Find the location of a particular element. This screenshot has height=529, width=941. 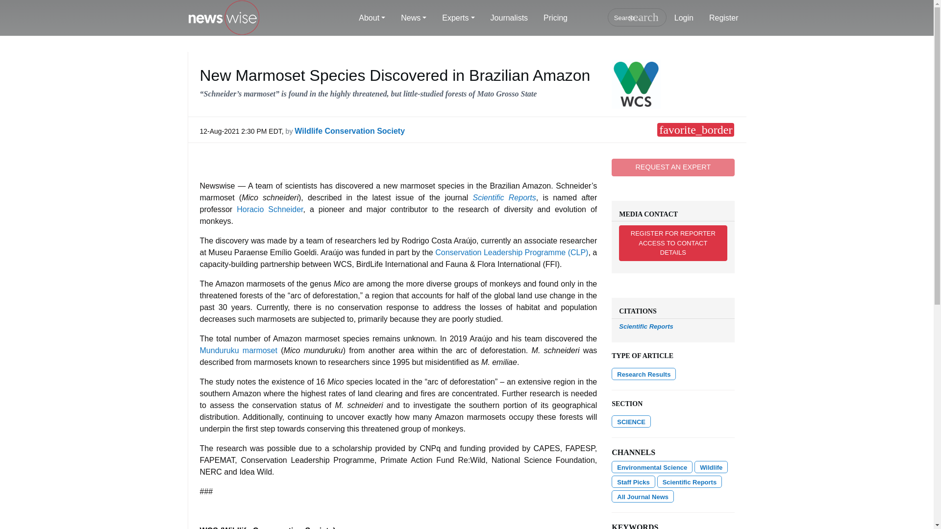

Show all articles in this channel is located at coordinates (631, 421).